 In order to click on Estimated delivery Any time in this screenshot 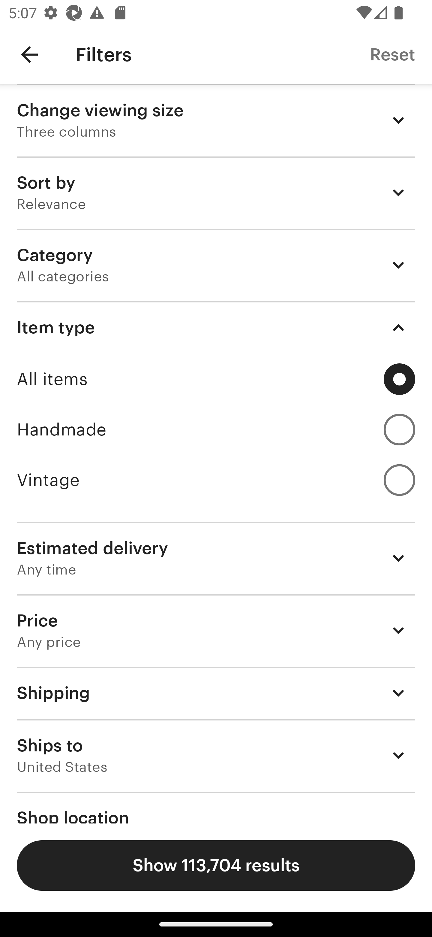, I will do `click(216, 558)`.